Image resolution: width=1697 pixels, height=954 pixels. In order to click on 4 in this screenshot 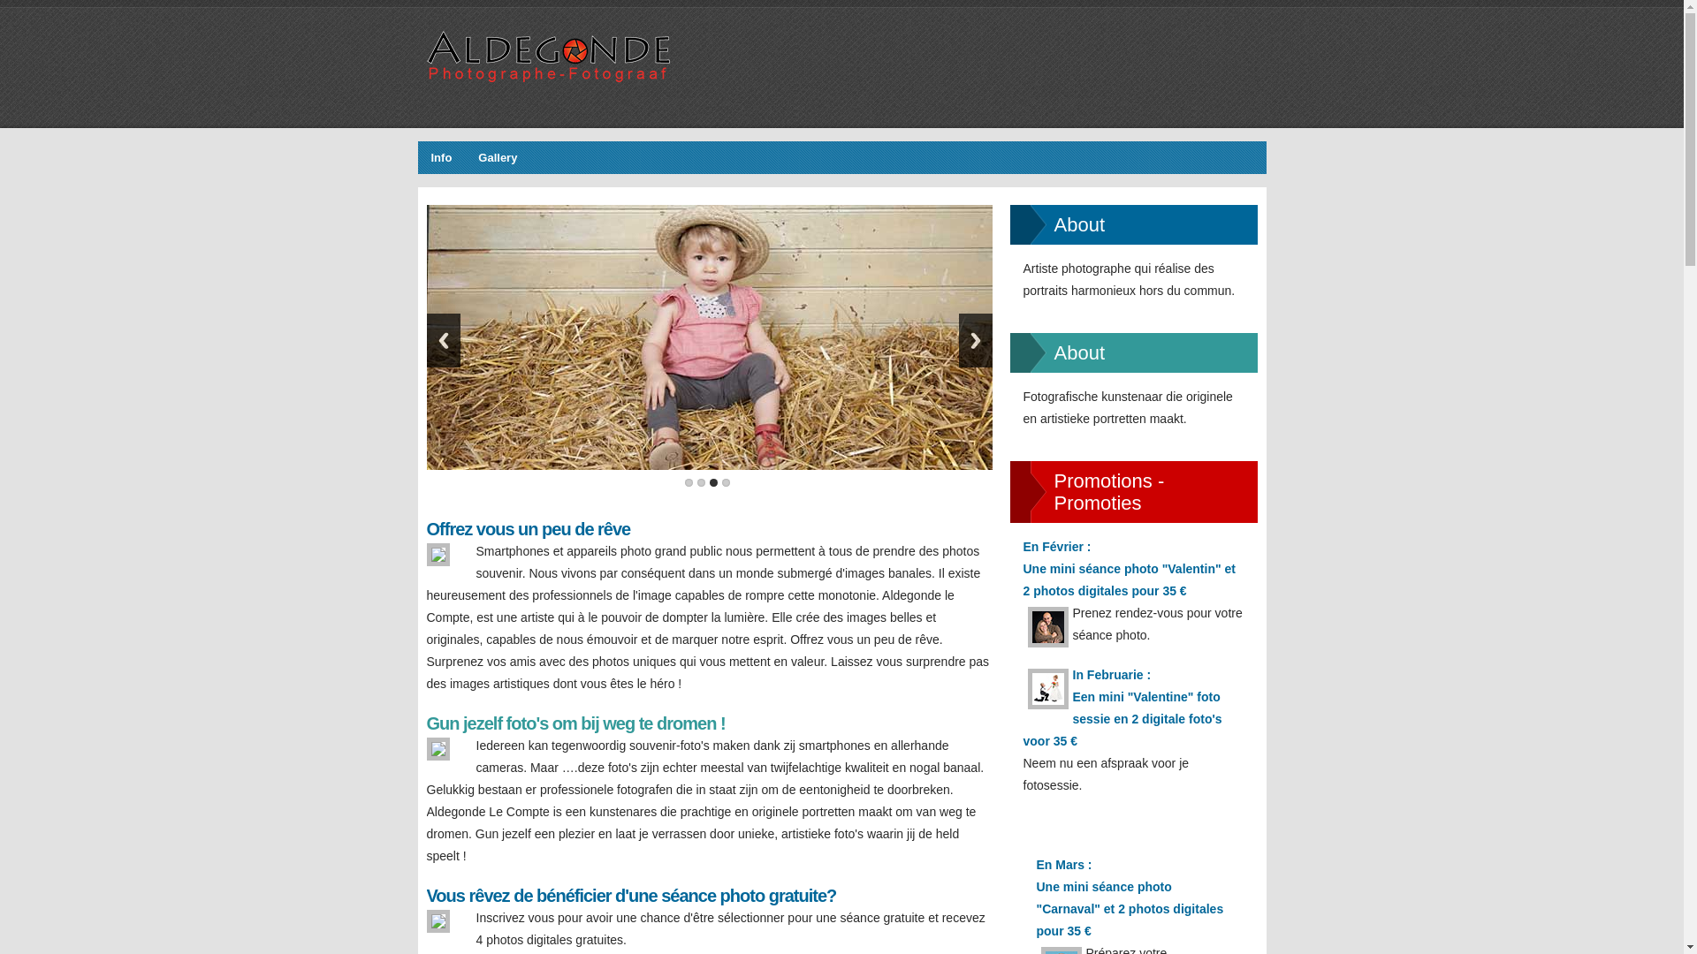, I will do `click(725, 482)`.